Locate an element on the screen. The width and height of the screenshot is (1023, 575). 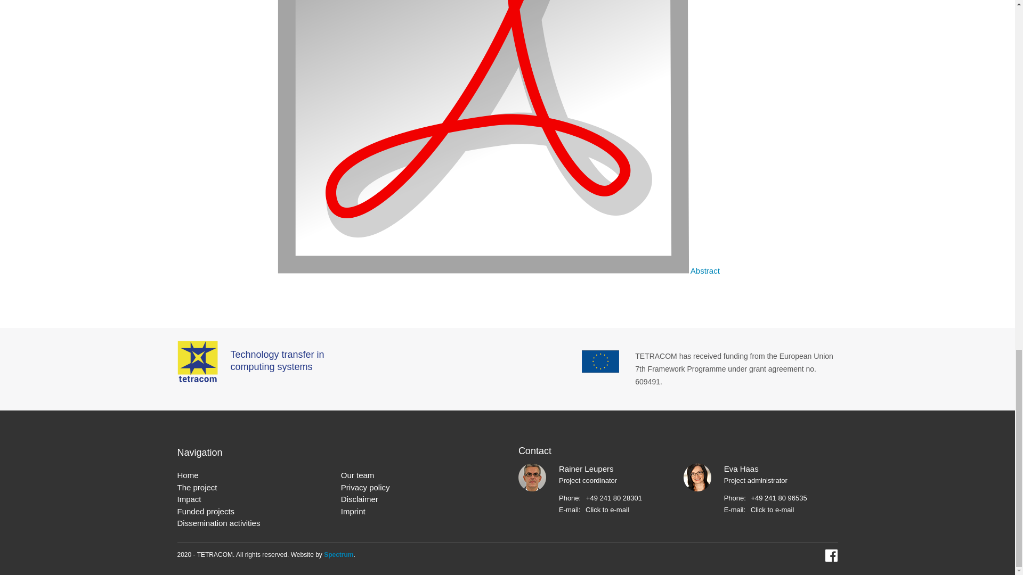
Privacy policy is located at coordinates (365, 488).